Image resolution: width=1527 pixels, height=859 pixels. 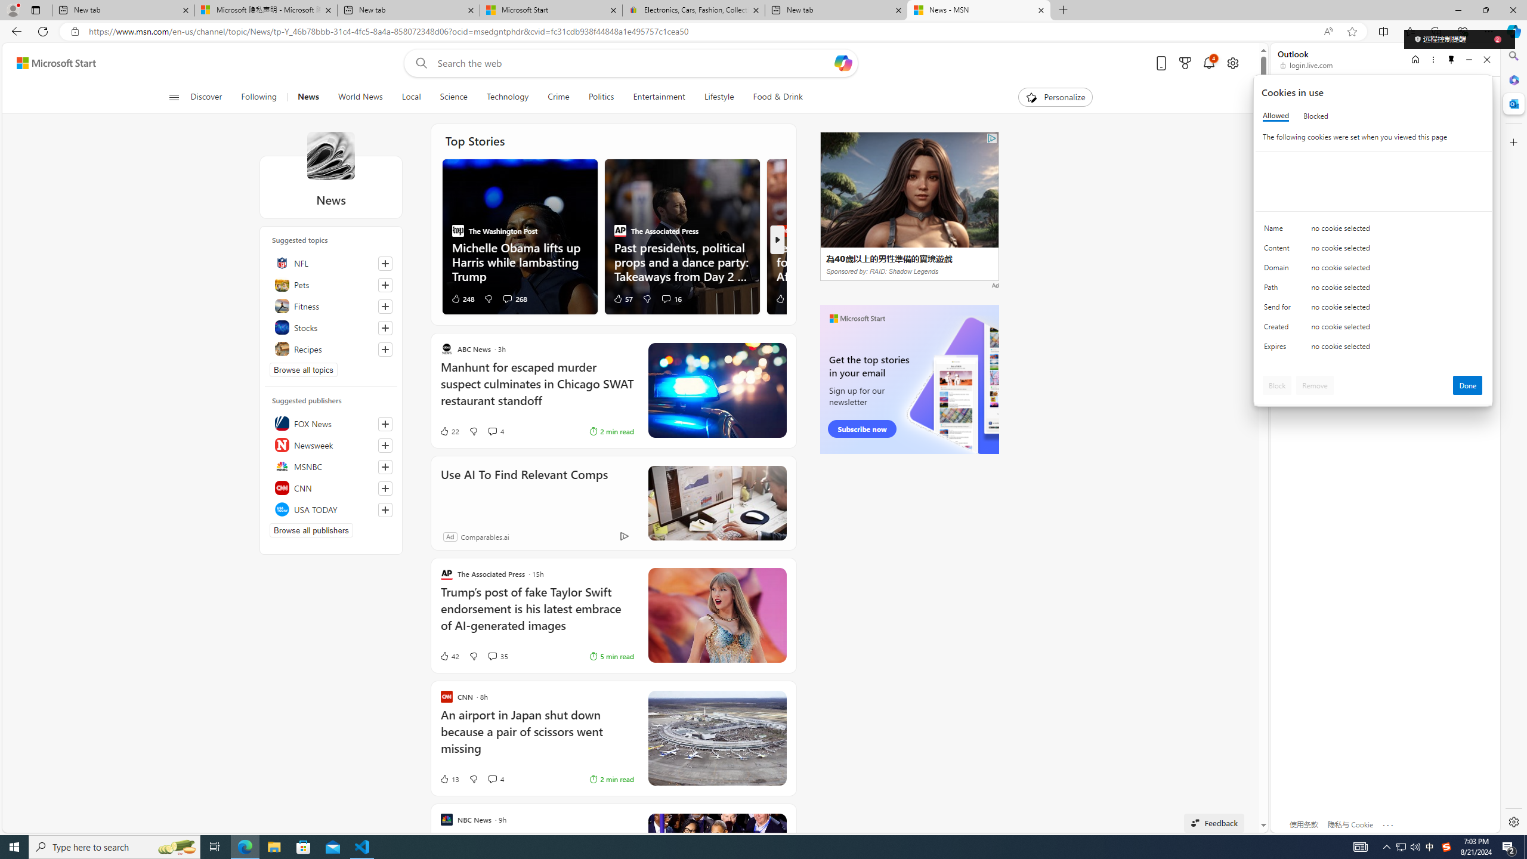 What do you see at coordinates (1373, 348) in the screenshot?
I see `Class: c0153 c0157` at bounding box center [1373, 348].